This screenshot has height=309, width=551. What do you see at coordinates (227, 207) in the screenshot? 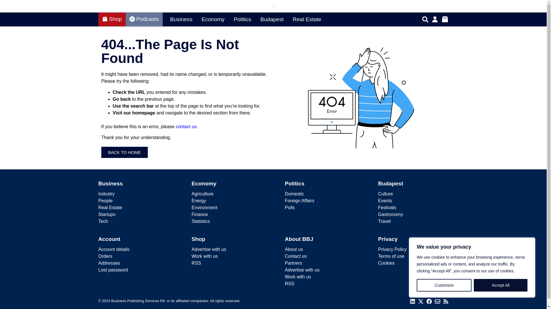
I see `Environment` at bounding box center [227, 207].